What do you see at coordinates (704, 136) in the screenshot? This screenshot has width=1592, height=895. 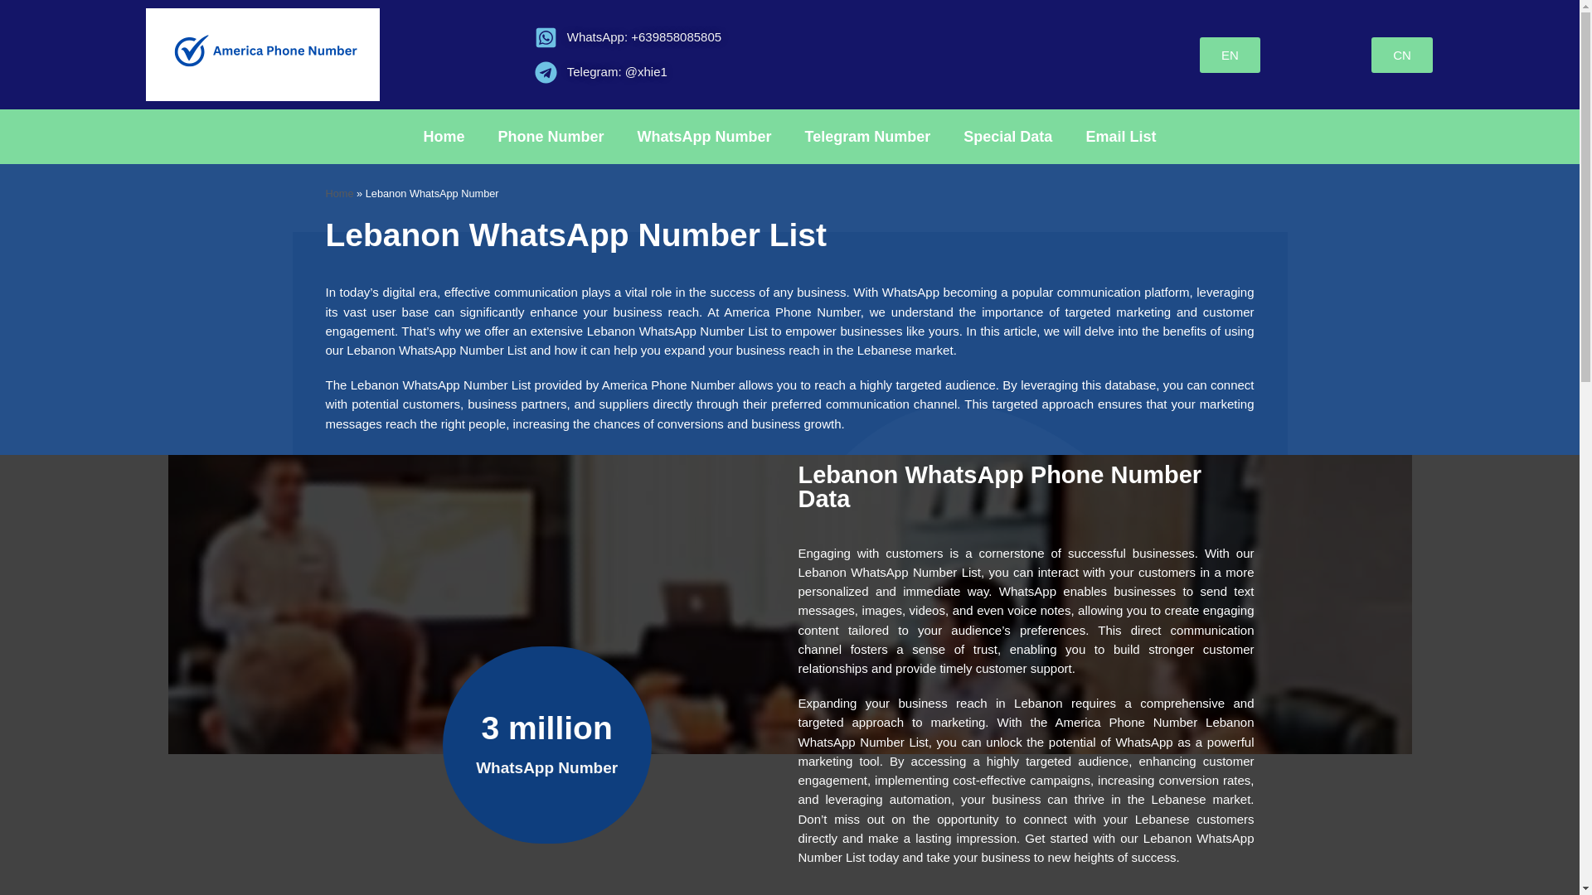 I see `WhatsApp Number` at bounding box center [704, 136].